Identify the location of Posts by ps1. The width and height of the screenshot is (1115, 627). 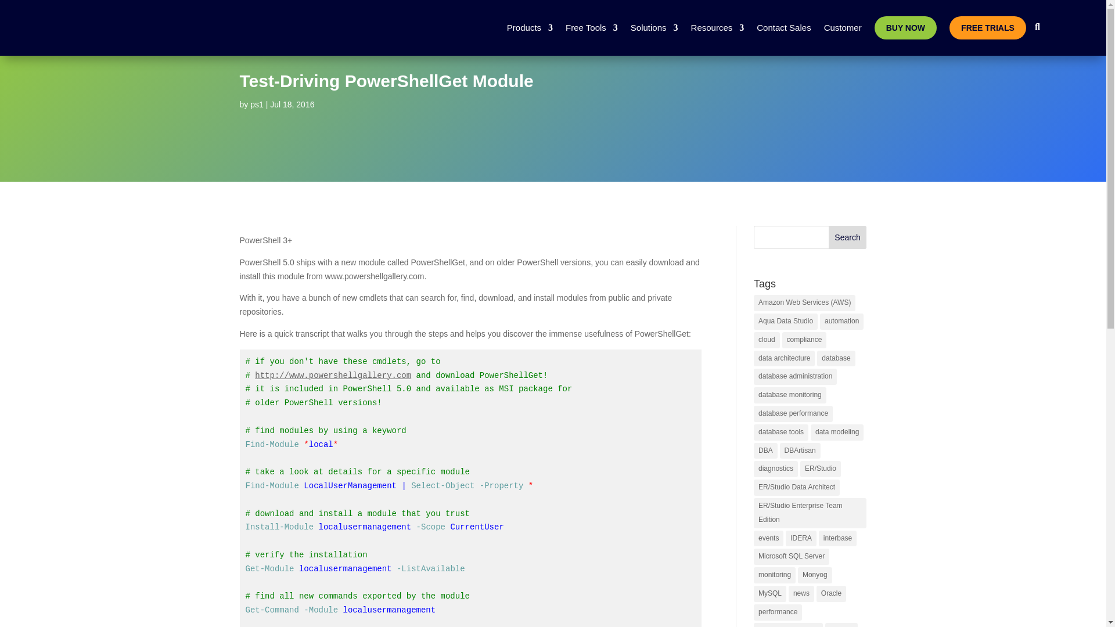
(257, 104).